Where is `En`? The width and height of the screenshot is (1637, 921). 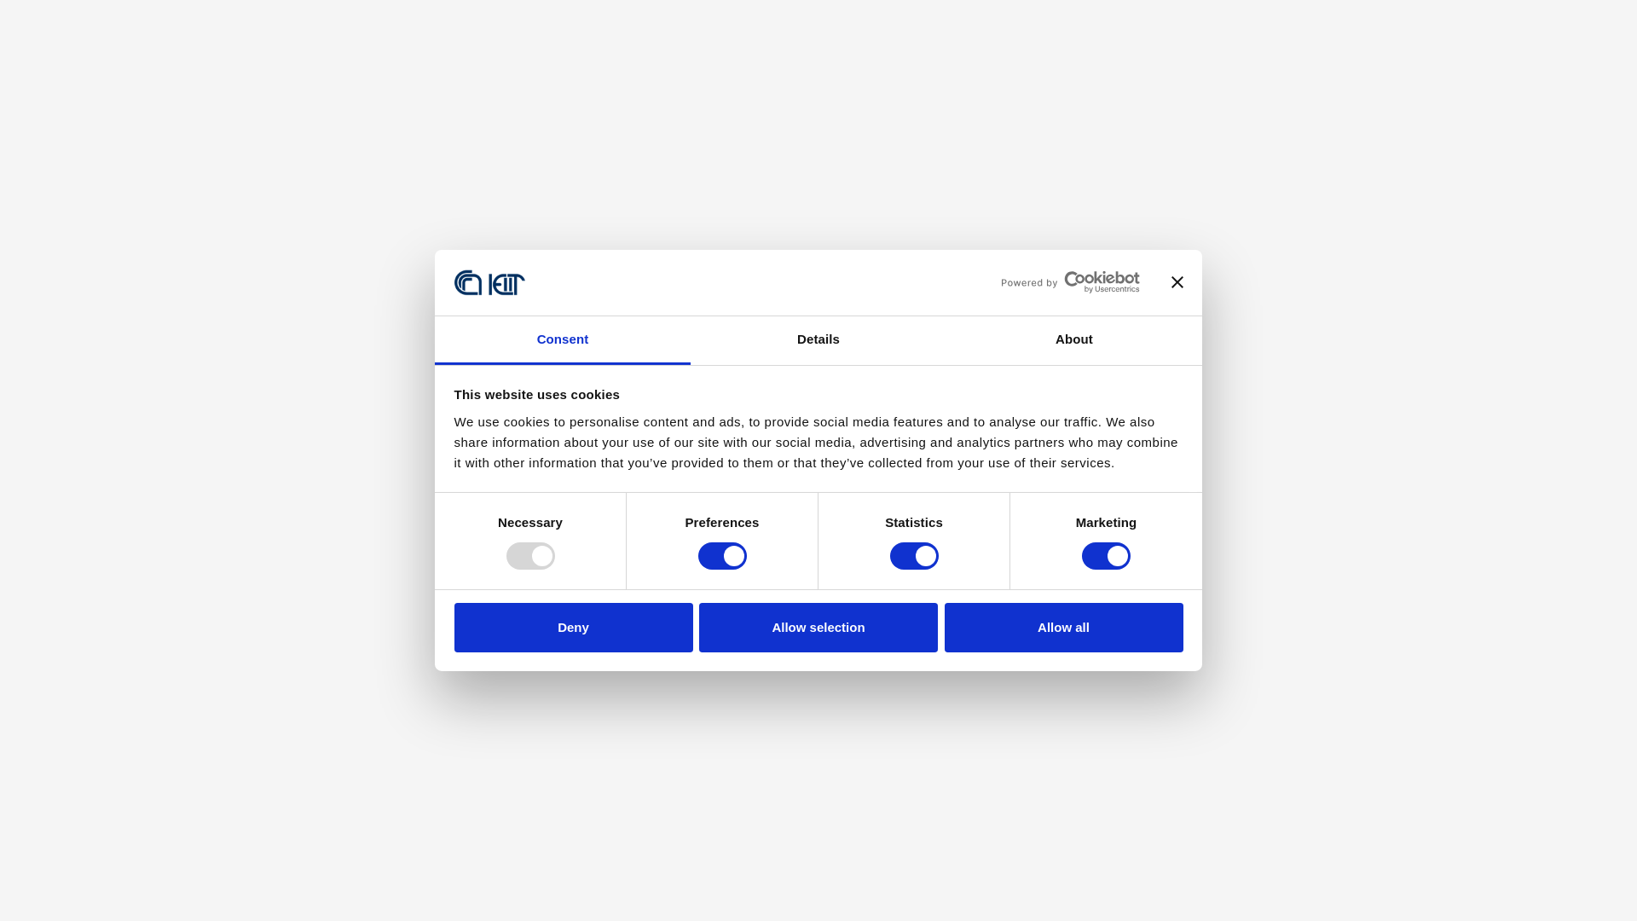 En is located at coordinates (1316, 27).